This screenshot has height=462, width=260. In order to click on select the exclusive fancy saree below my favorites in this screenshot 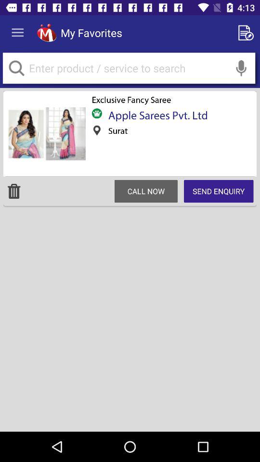, I will do `click(131, 99)`.